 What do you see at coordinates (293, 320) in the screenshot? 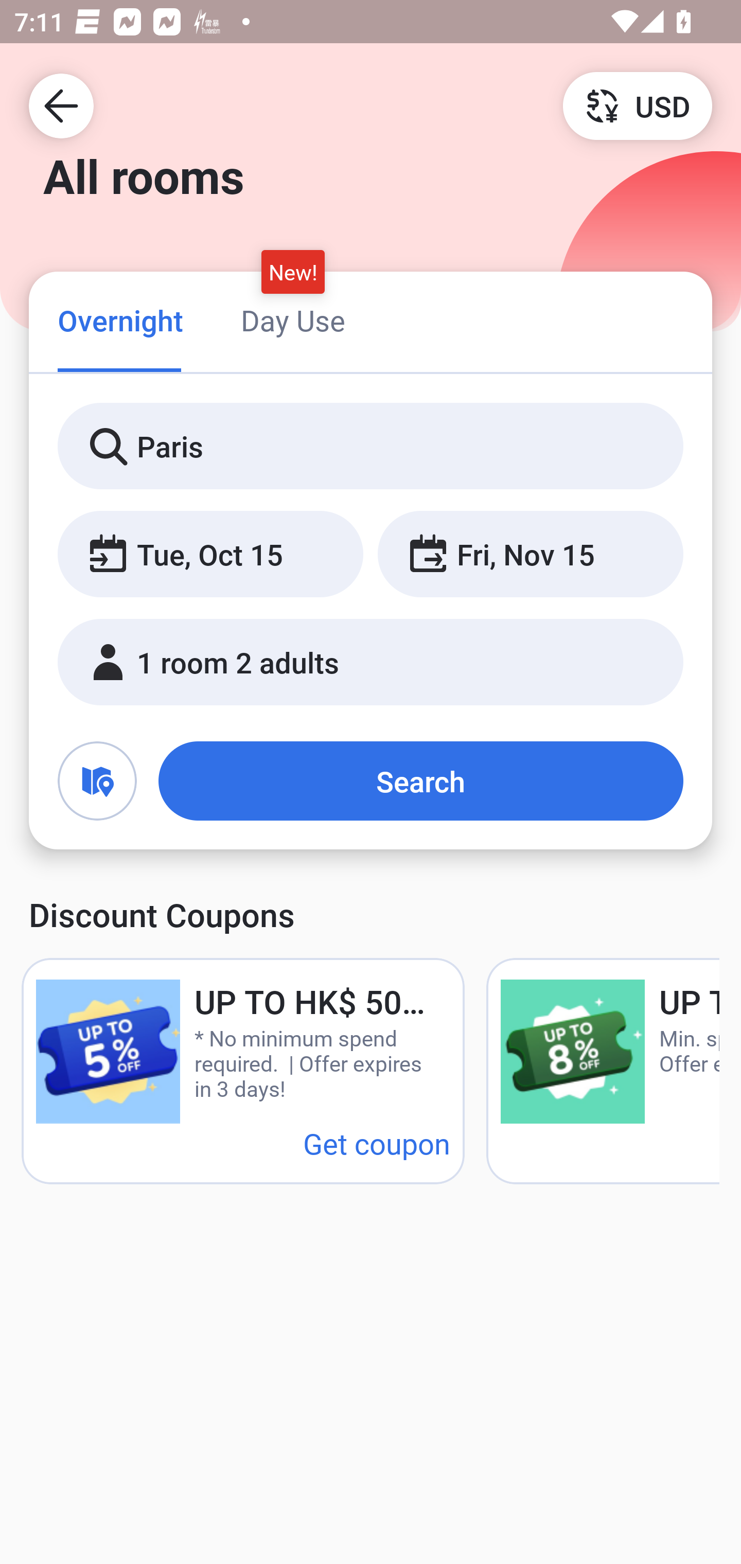
I see `Day Use` at bounding box center [293, 320].